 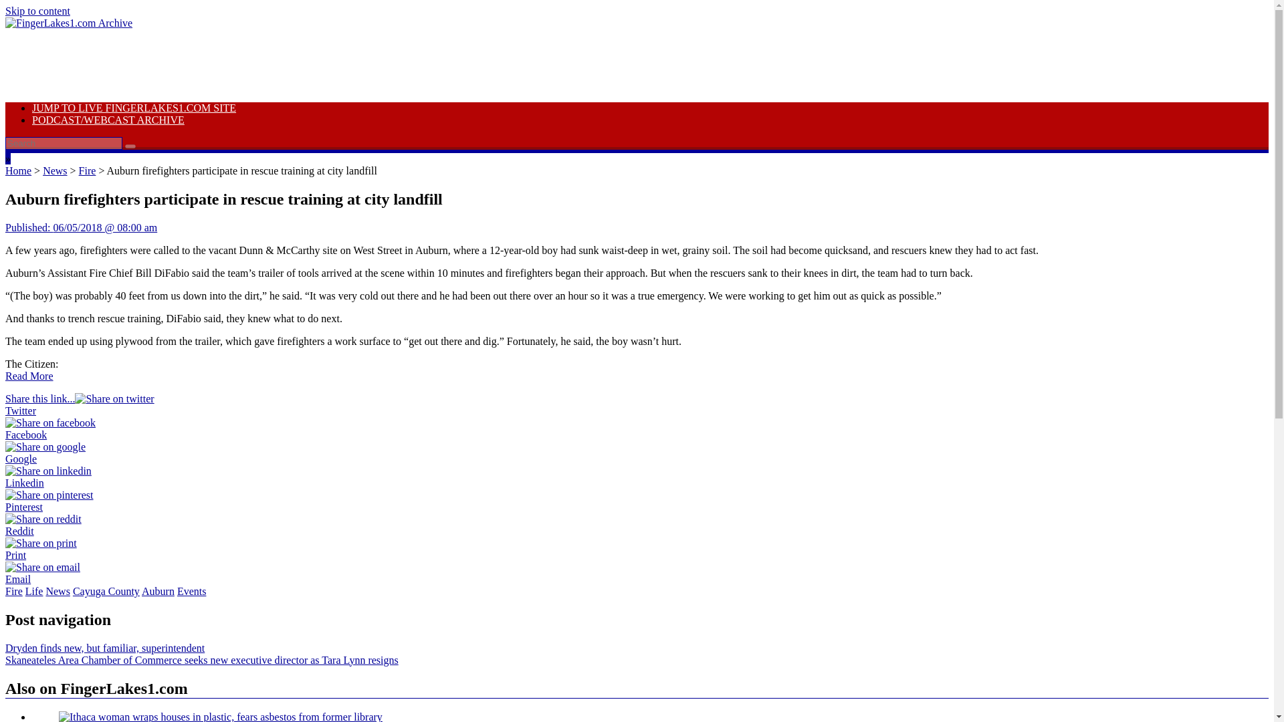 What do you see at coordinates (29, 376) in the screenshot?
I see `Read More` at bounding box center [29, 376].